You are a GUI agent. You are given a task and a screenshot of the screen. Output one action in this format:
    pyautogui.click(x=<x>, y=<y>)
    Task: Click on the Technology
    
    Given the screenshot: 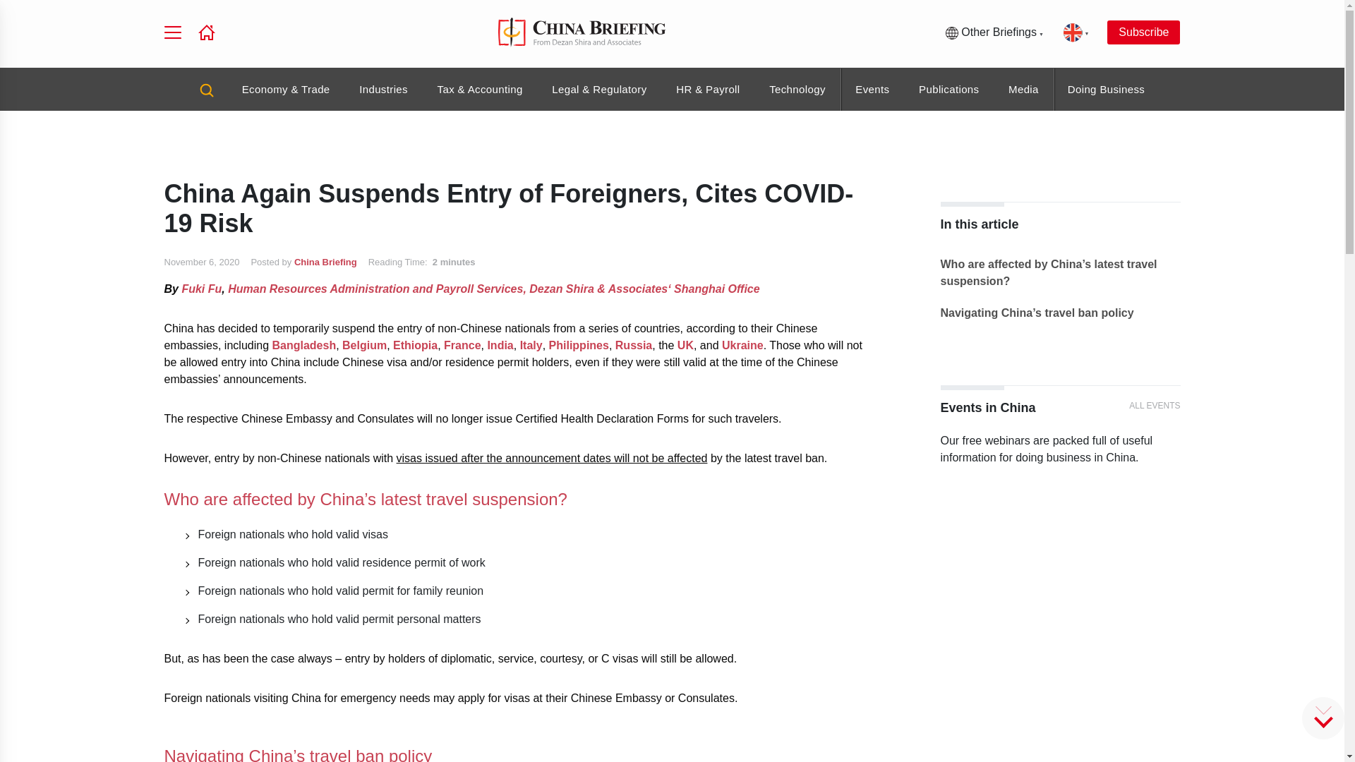 What is the action you would take?
    pyautogui.click(x=797, y=89)
    